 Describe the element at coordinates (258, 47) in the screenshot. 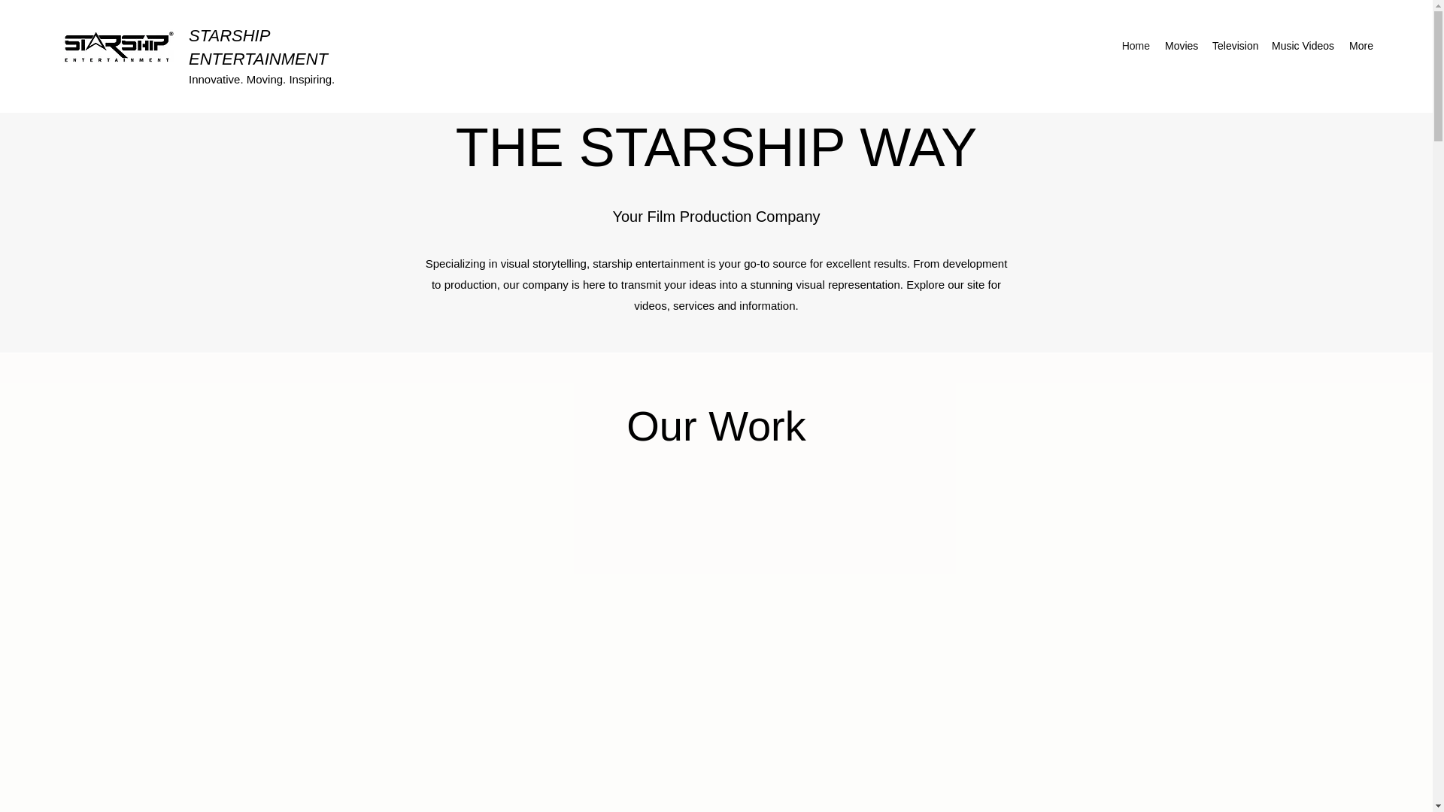

I see `STARSHIP ENTERTAINMENT` at that location.